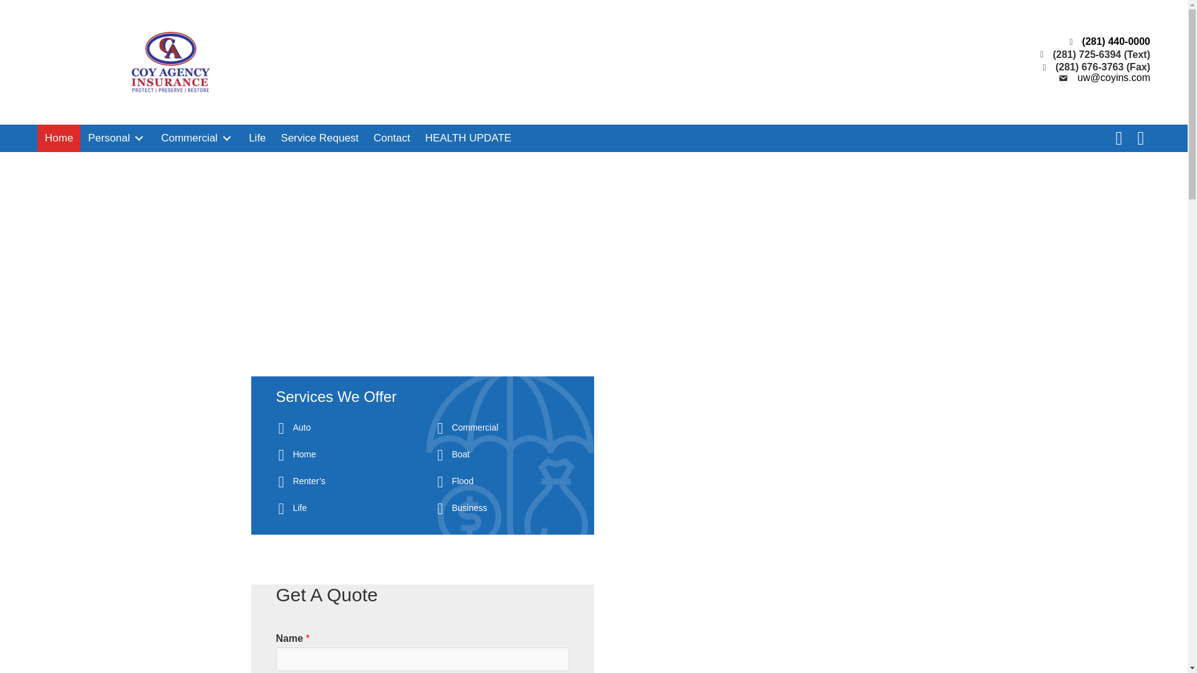 The height and width of the screenshot is (673, 1197). I want to click on COY AGENCY, so click(171, 62).